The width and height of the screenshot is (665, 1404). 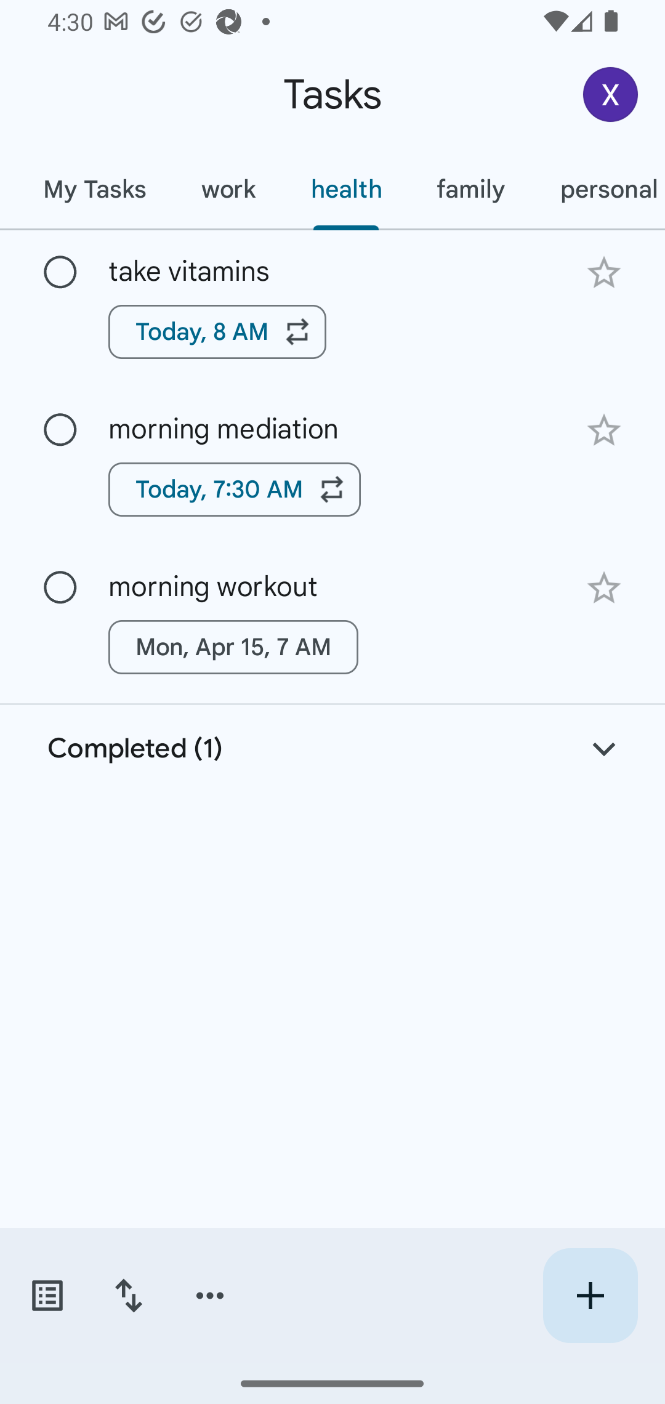 What do you see at coordinates (128, 1296) in the screenshot?
I see `Change sort order` at bounding box center [128, 1296].